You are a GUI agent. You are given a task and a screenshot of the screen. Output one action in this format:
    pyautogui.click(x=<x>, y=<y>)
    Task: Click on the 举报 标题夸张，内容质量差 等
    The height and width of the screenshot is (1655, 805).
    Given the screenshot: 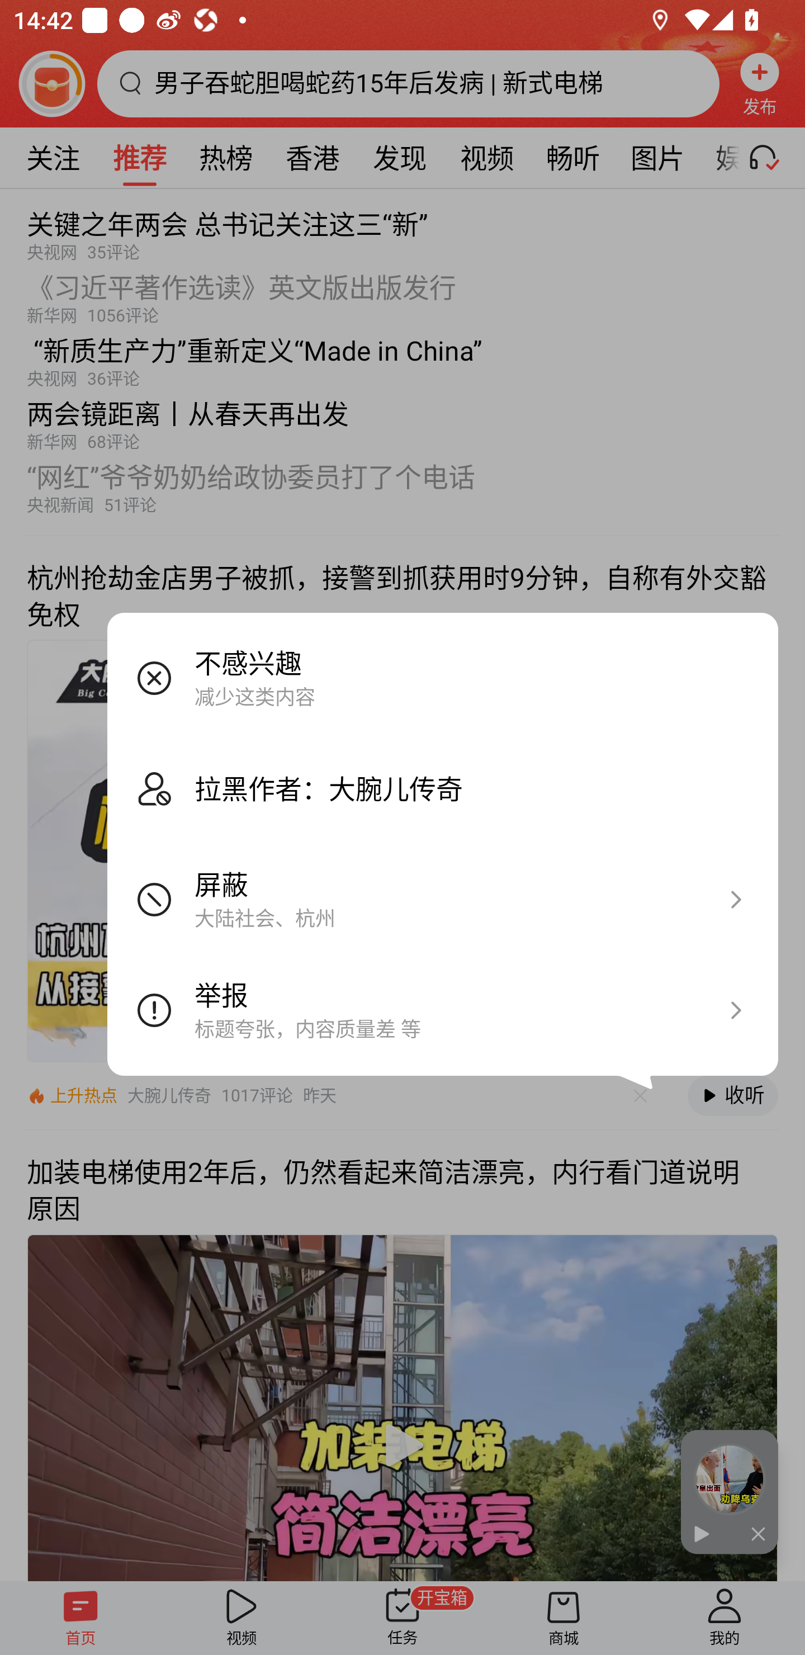 What is the action you would take?
    pyautogui.click(x=443, y=1010)
    